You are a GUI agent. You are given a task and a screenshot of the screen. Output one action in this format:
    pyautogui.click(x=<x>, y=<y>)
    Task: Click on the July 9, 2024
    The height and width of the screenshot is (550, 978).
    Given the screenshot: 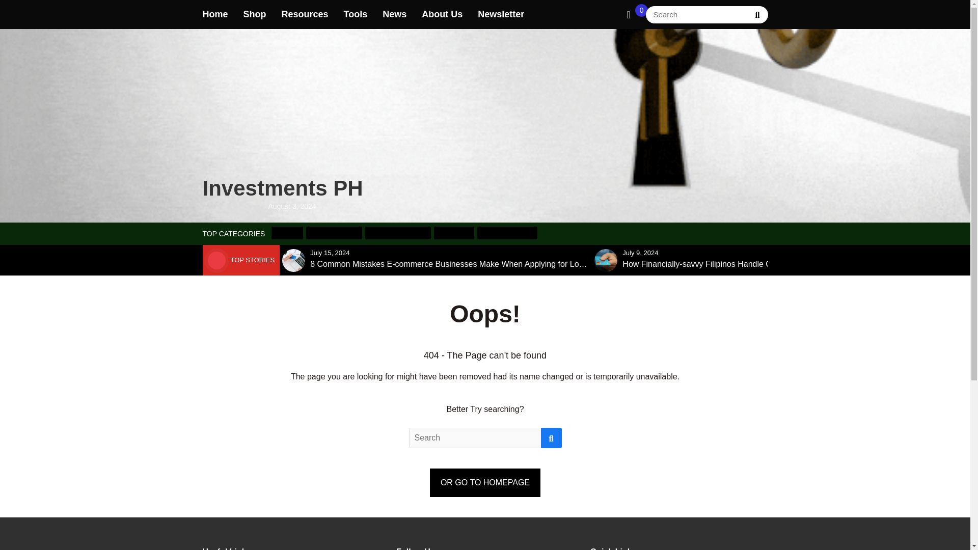 What is the action you would take?
    pyautogui.click(x=640, y=253)
    